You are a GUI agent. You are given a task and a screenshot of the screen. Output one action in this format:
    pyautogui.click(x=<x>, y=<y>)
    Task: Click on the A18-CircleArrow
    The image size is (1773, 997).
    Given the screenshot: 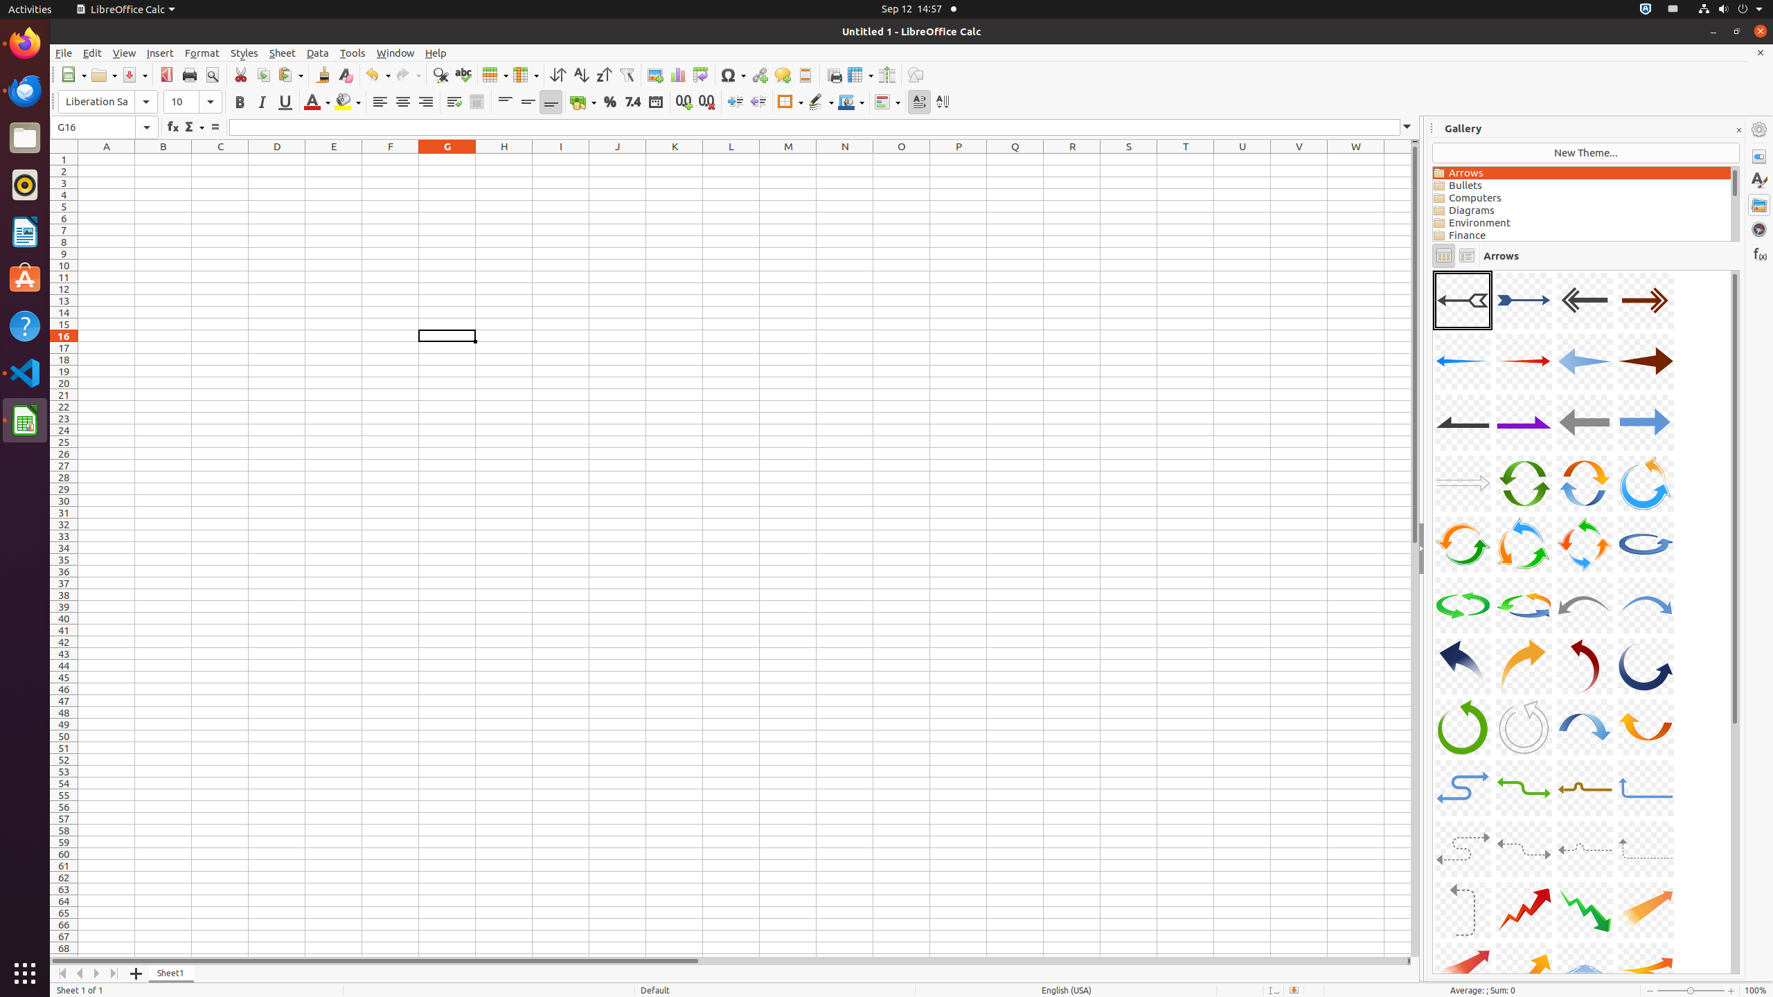 What is the action you would take?
    pyautogui.click(x=1524, y=544)
    